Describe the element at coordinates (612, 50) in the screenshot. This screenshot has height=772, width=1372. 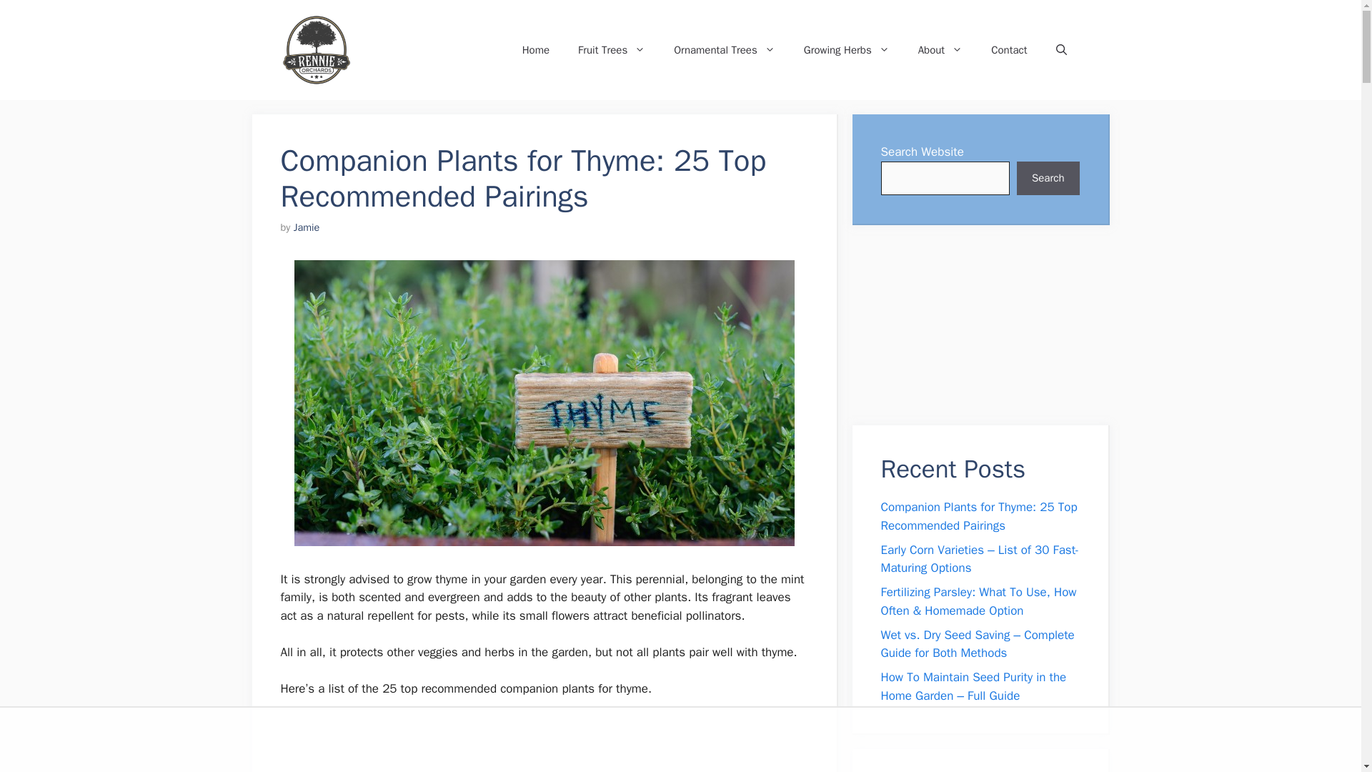
I see `Fruit Trees` at that location.